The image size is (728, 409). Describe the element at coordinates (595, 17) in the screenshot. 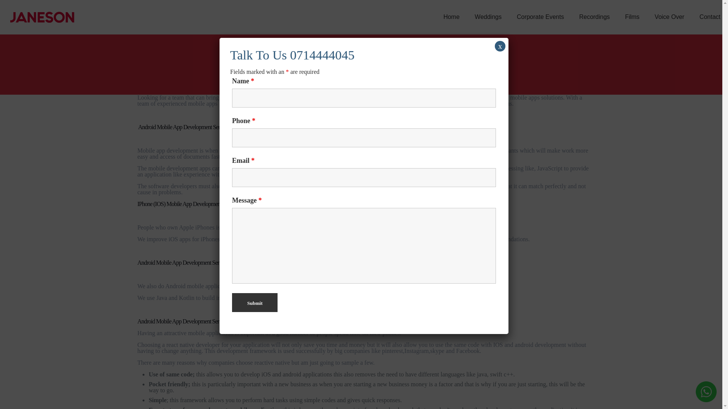

I see `Recordings` at that location.